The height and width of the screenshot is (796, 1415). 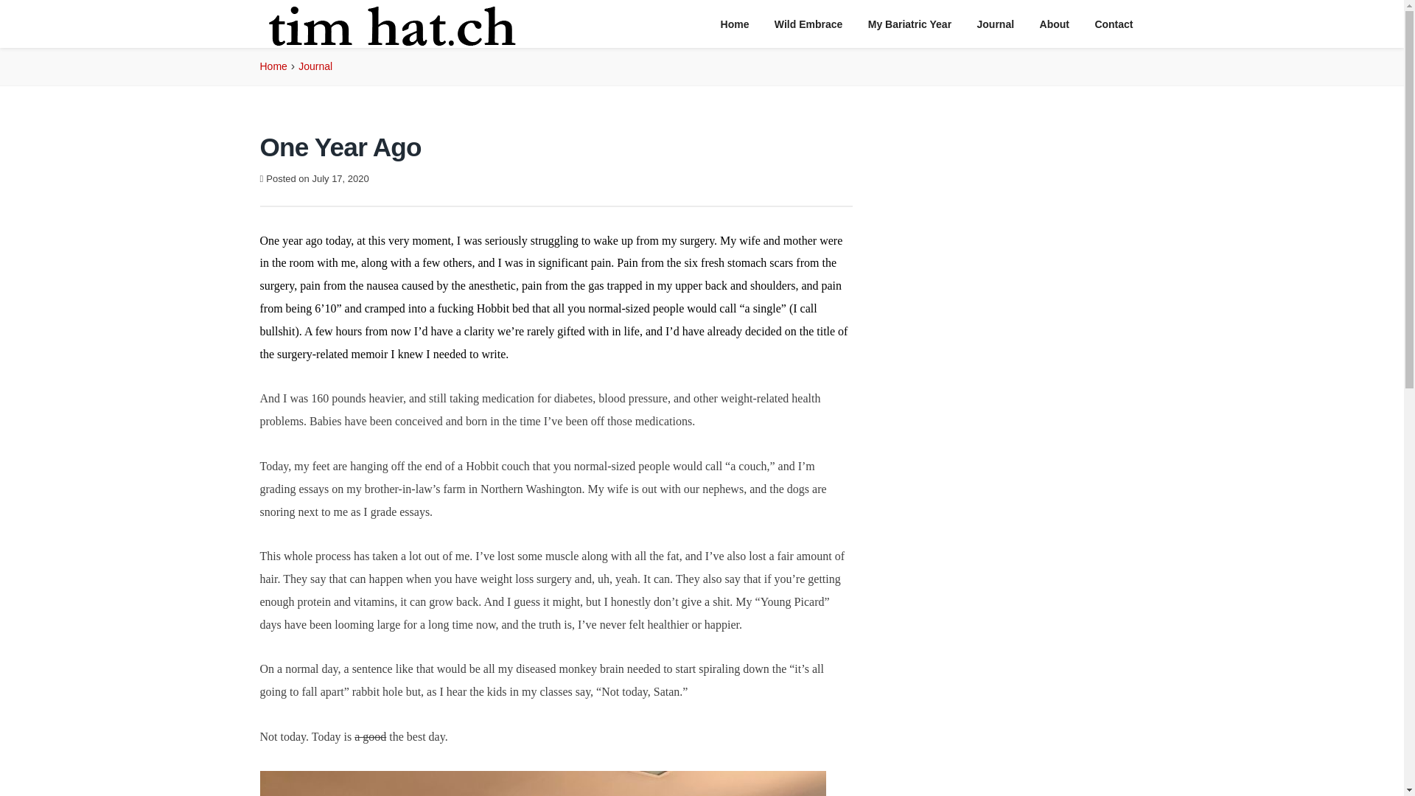 What do you see at coordinates (1113, 24) in the screenshot?
I see `Contact` at bounding box center [1113, 24].